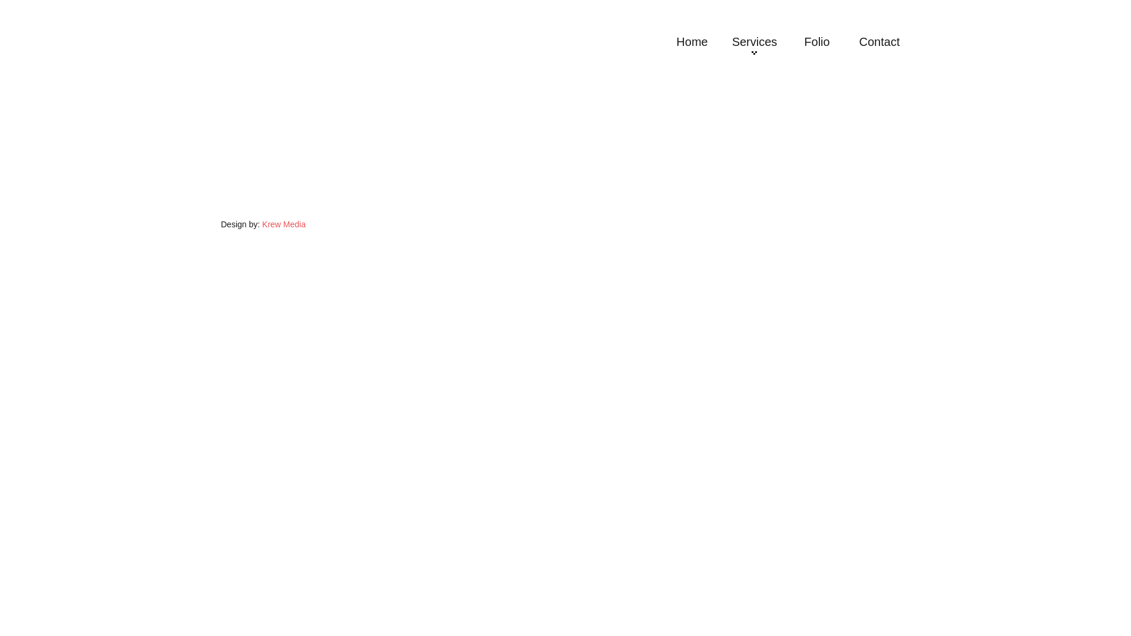  I want to click on Services, so click(755, 42).